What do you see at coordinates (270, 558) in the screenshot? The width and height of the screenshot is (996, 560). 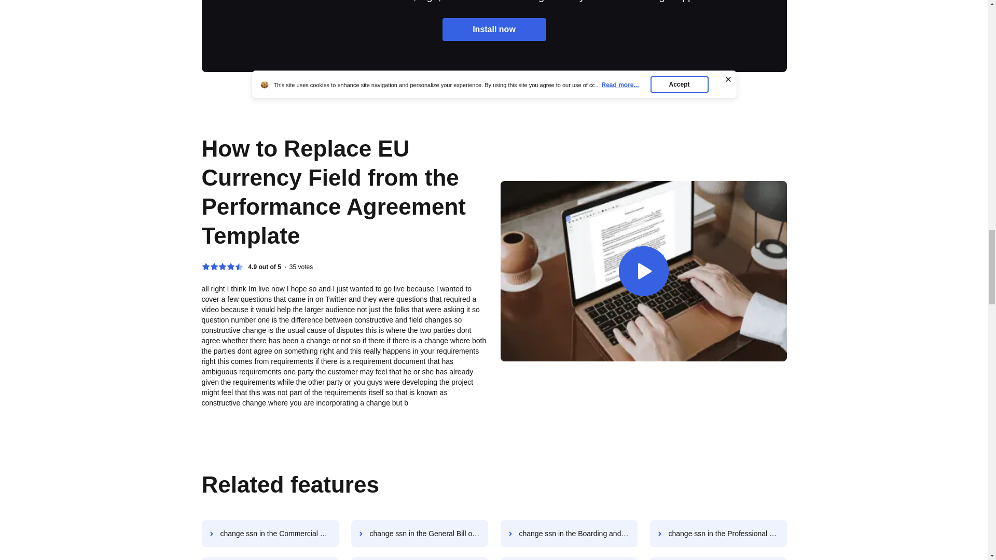 I see `change ssn in the Free Sublease Agreement` at bounding box center [270, 558].